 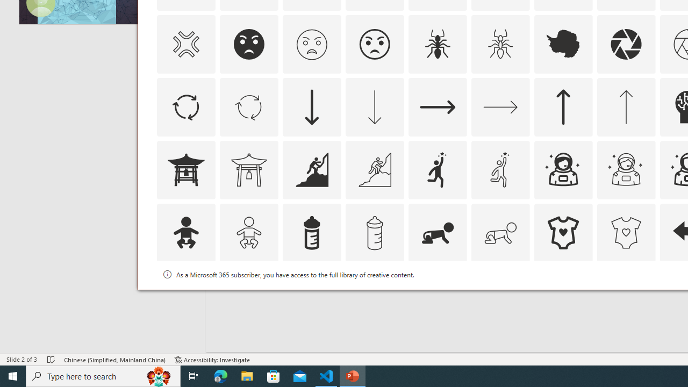 I want to click on AutomationID: Icons_AngryFace, so click(x=249, y=44).